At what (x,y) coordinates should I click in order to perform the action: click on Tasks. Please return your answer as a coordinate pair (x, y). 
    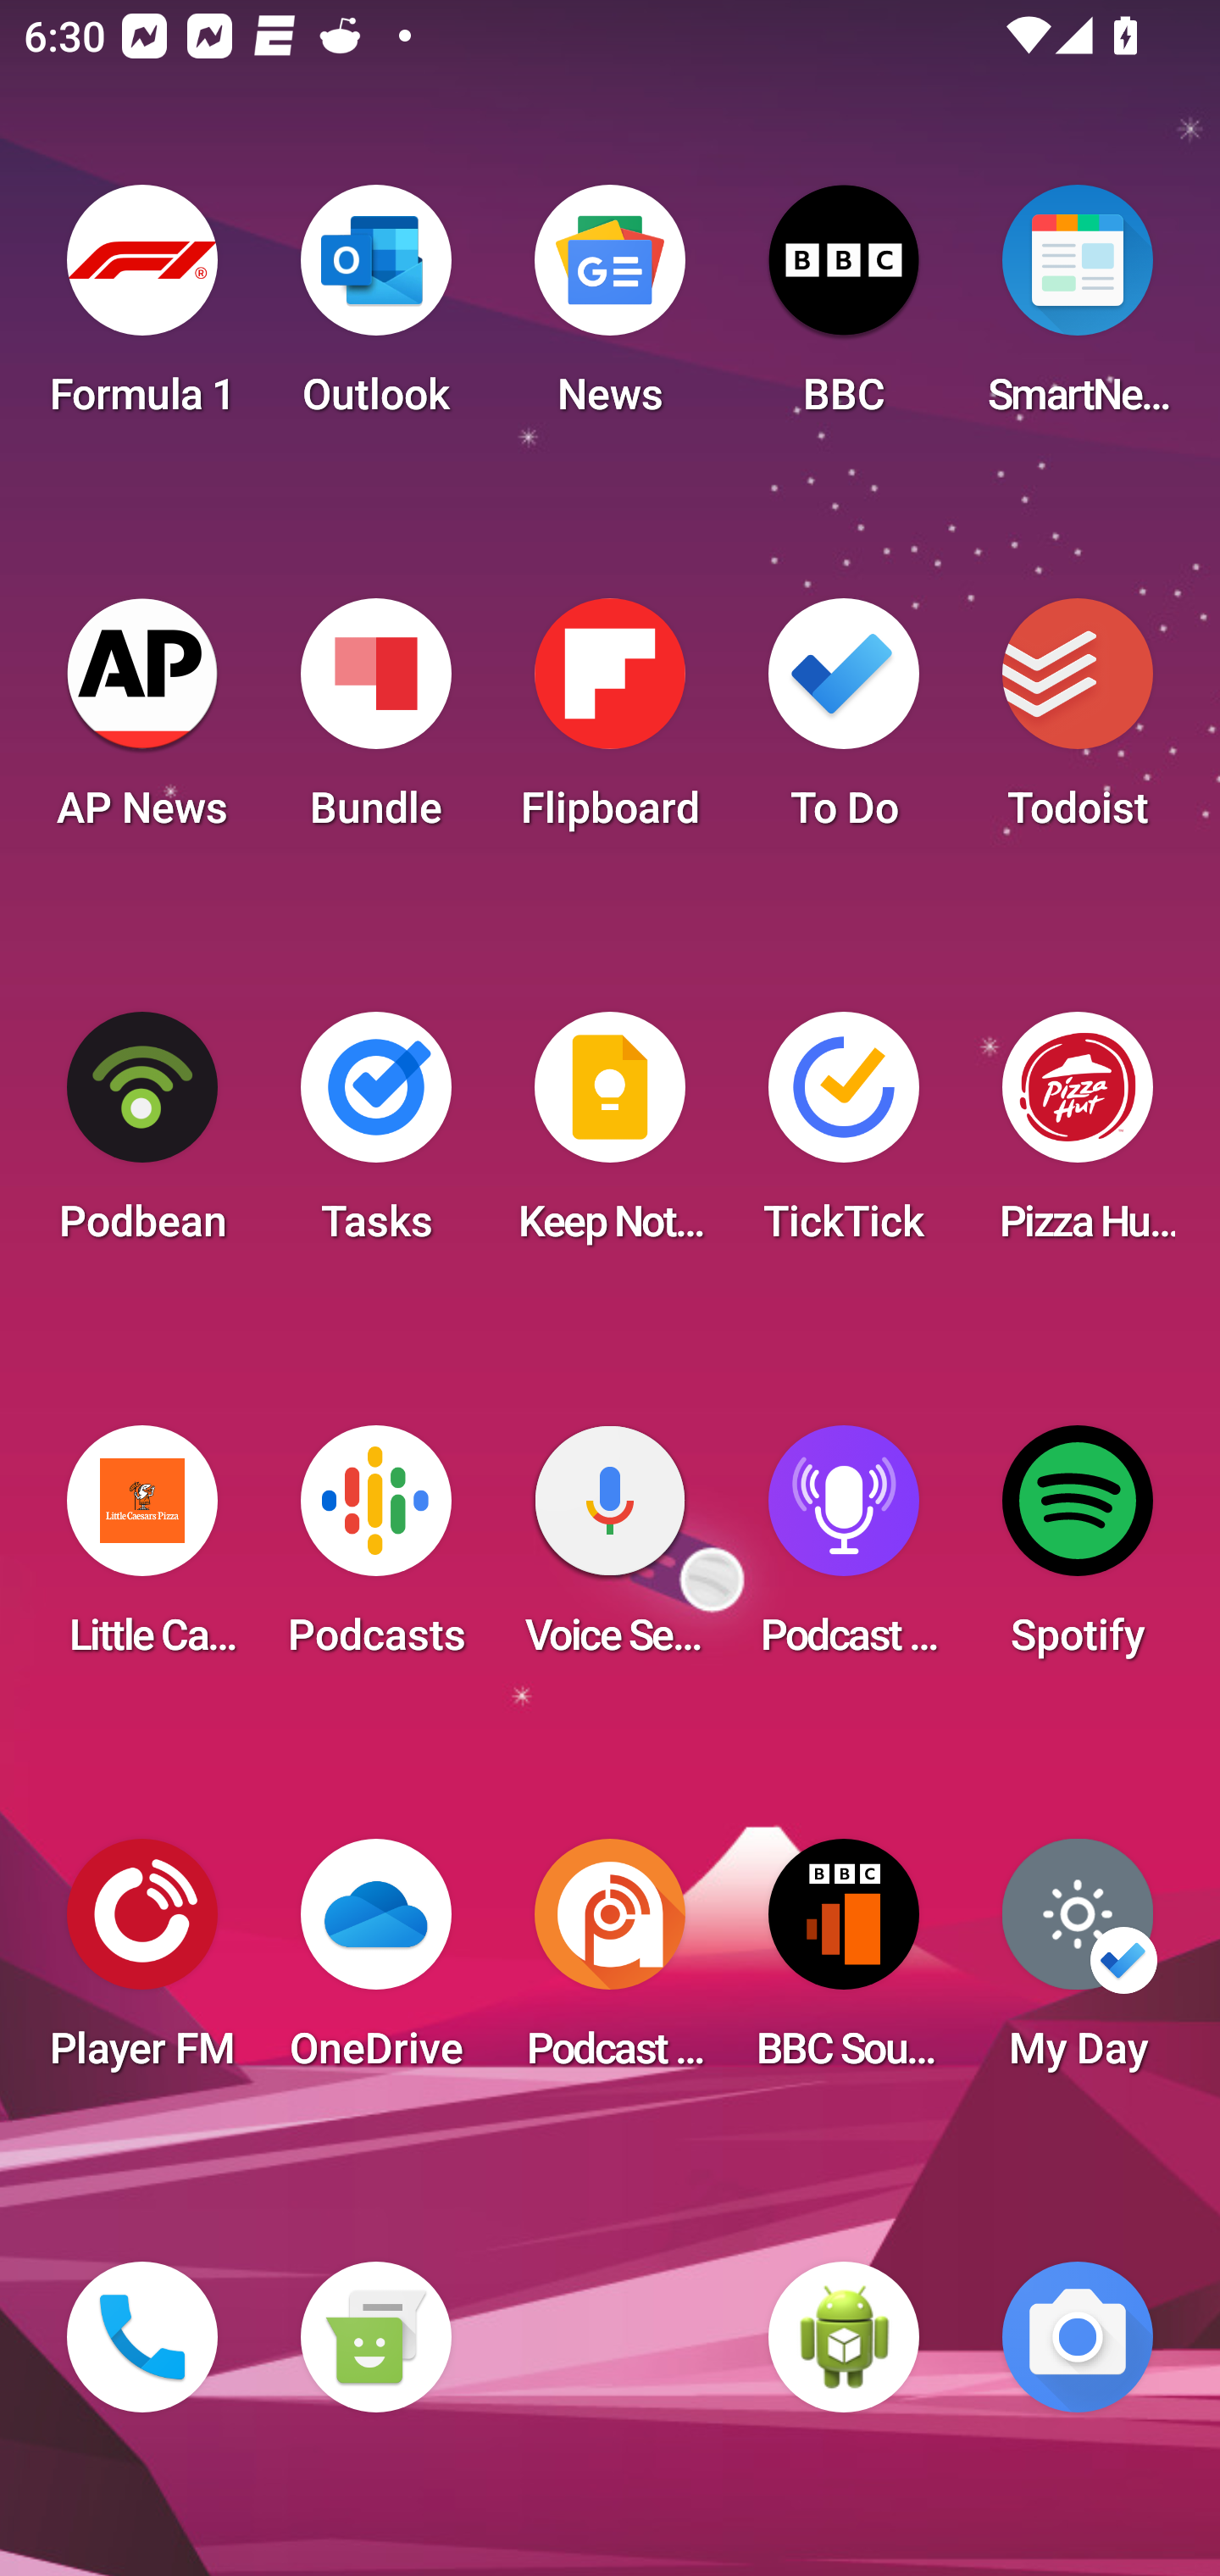
    Looking at the image, I should click on (375, 1137).